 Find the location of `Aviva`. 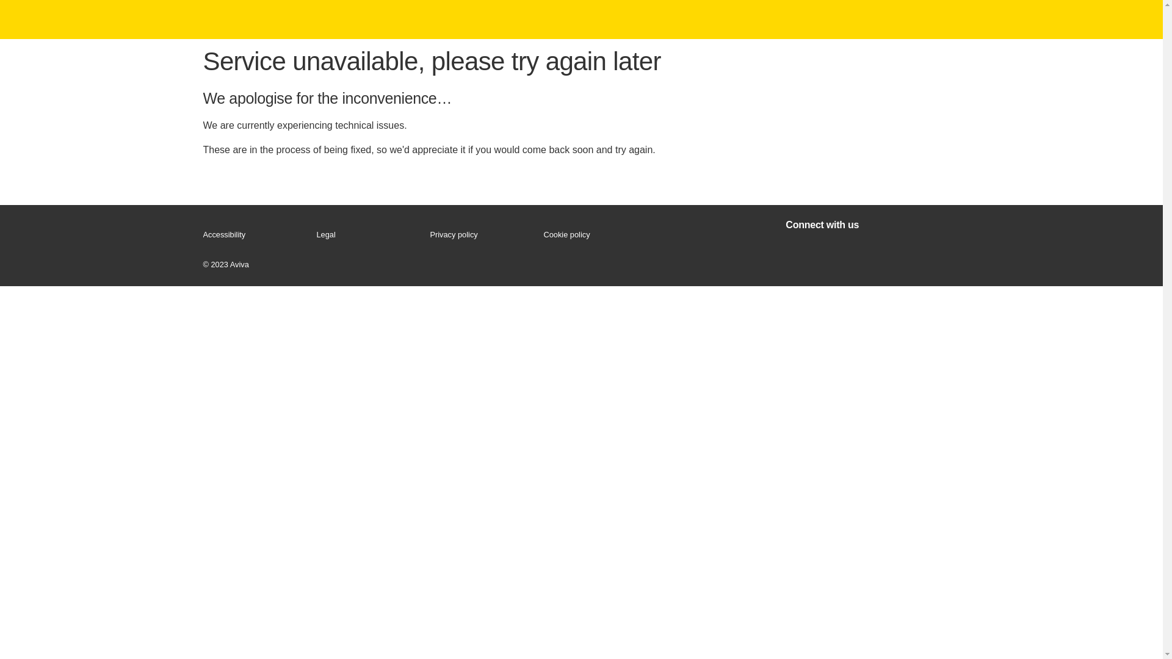

Aviva is located at coordinates (242, 20).